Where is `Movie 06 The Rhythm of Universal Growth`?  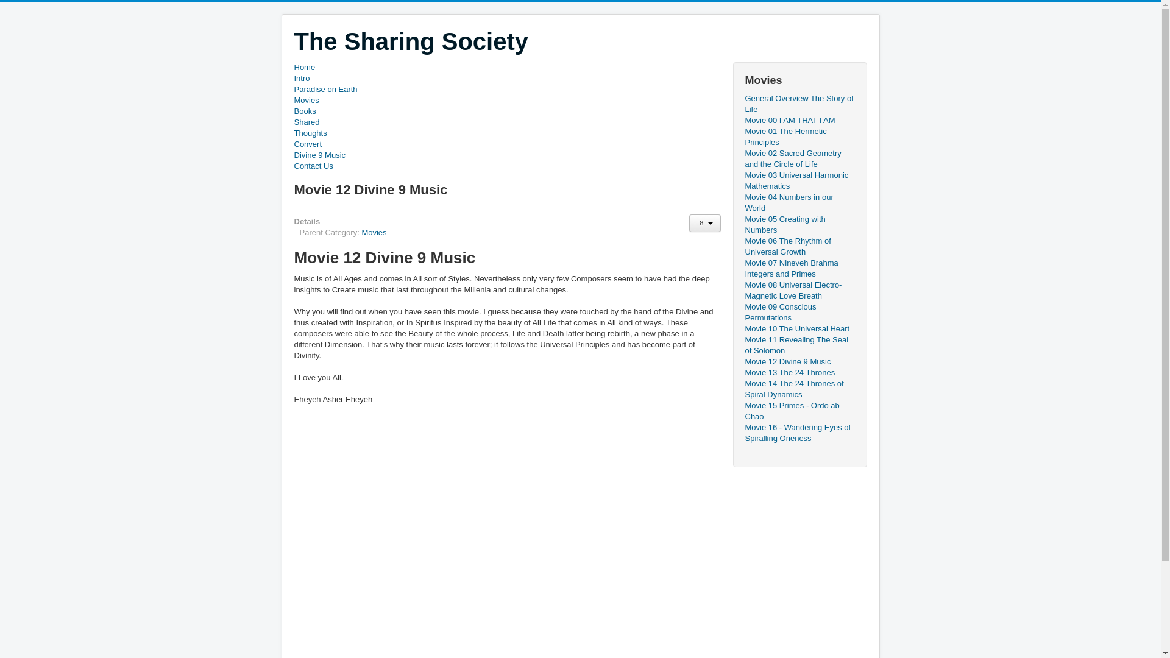
Movie 06 The Rhythm of Universal Growth is located at coordinates (799, 246).